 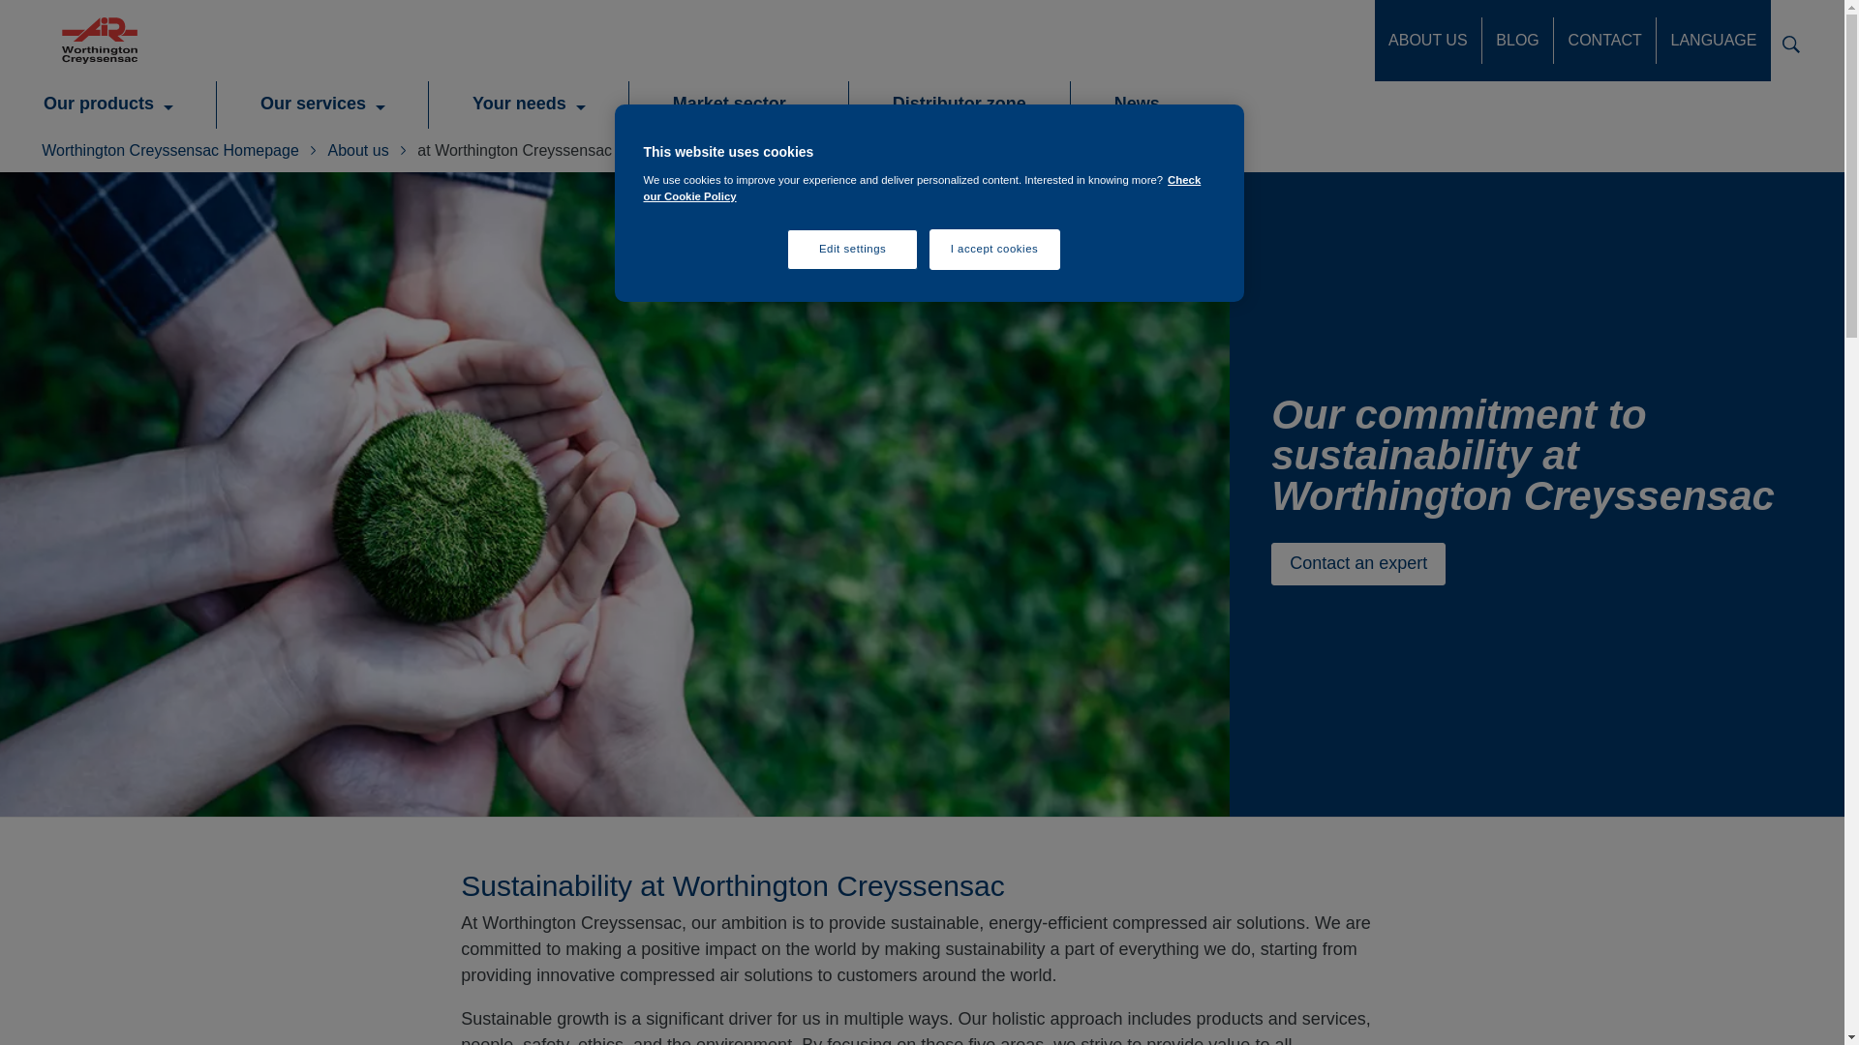 I want to click on Search, so click(x=1791, y=43).